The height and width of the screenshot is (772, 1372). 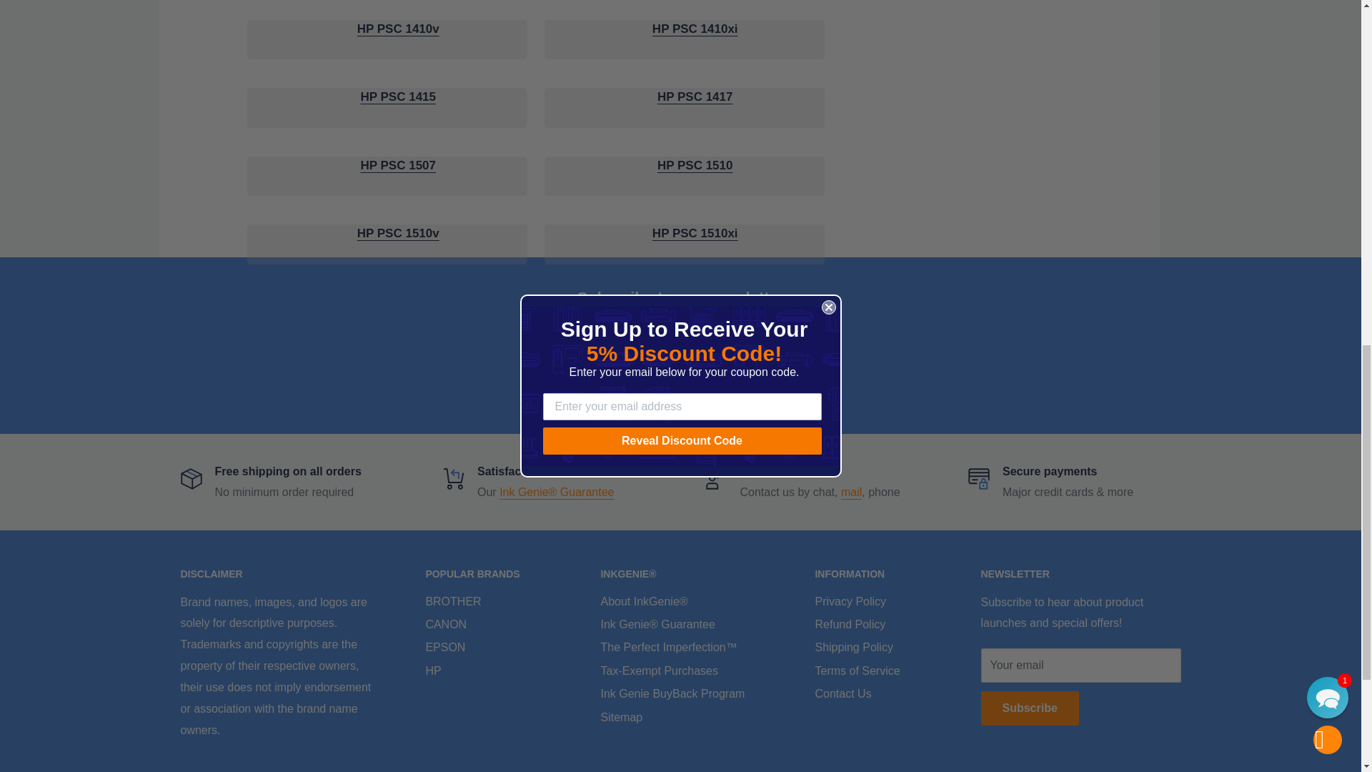 I want to click on HP PSC 1510v, so click(x=397, y=233).